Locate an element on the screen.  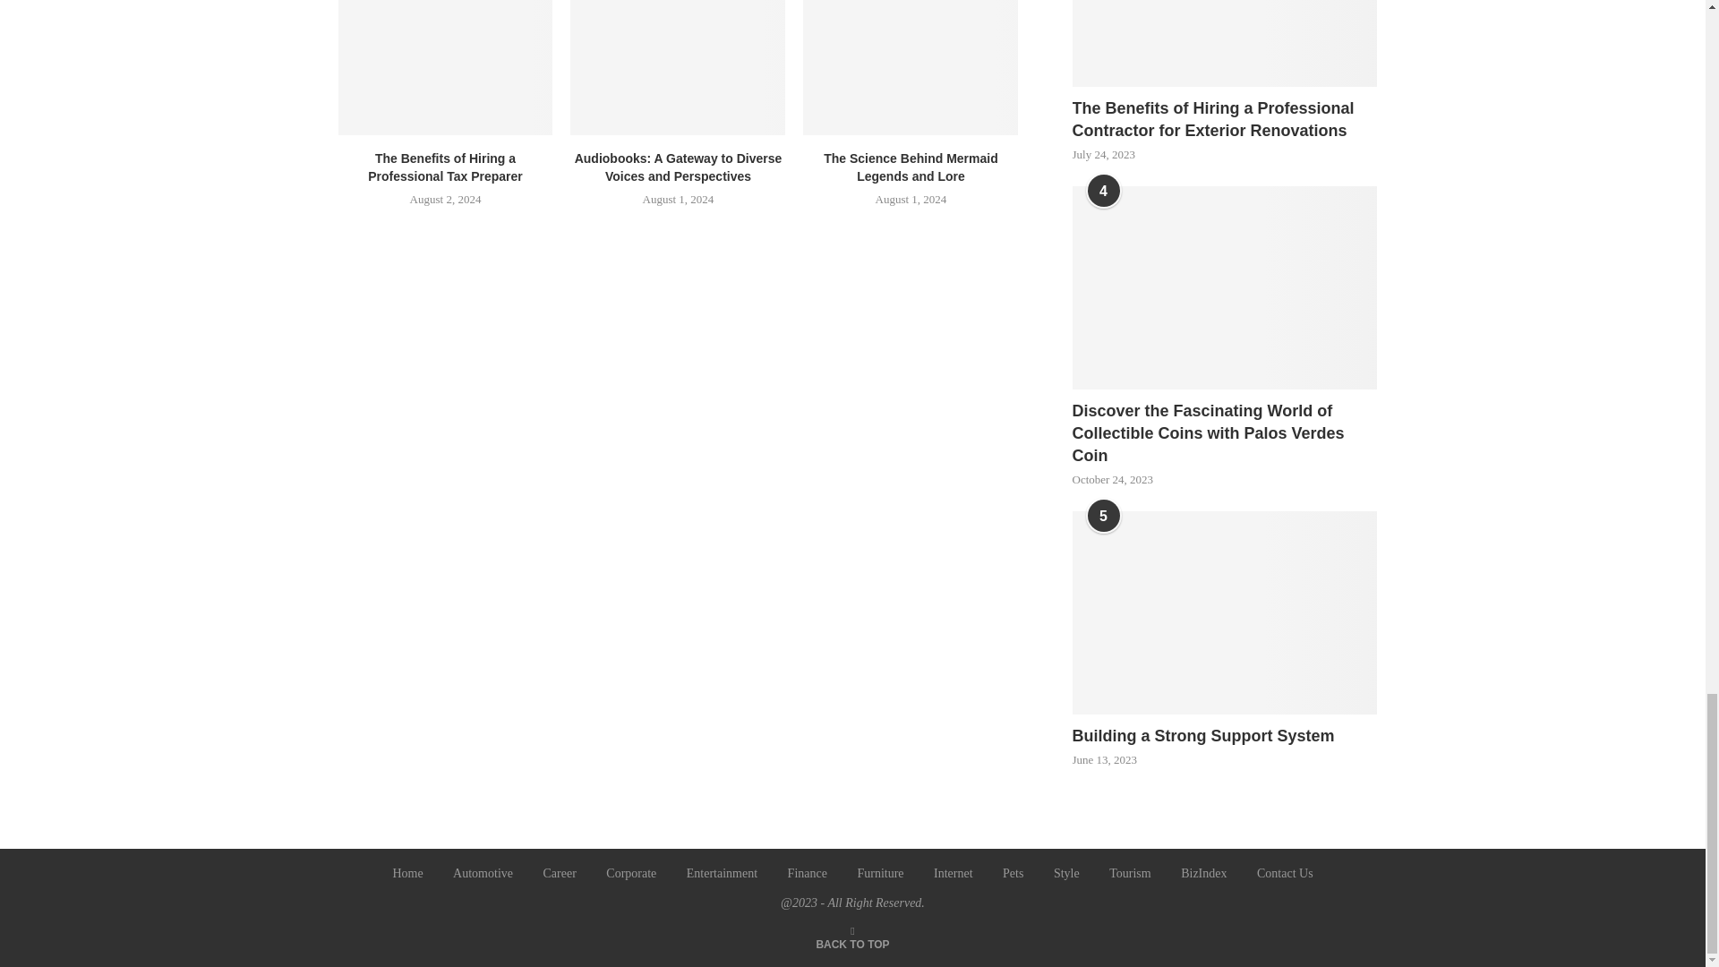
The Benefits of Hiring a Professional Tax Preparer is located at coordinates (446, 68).